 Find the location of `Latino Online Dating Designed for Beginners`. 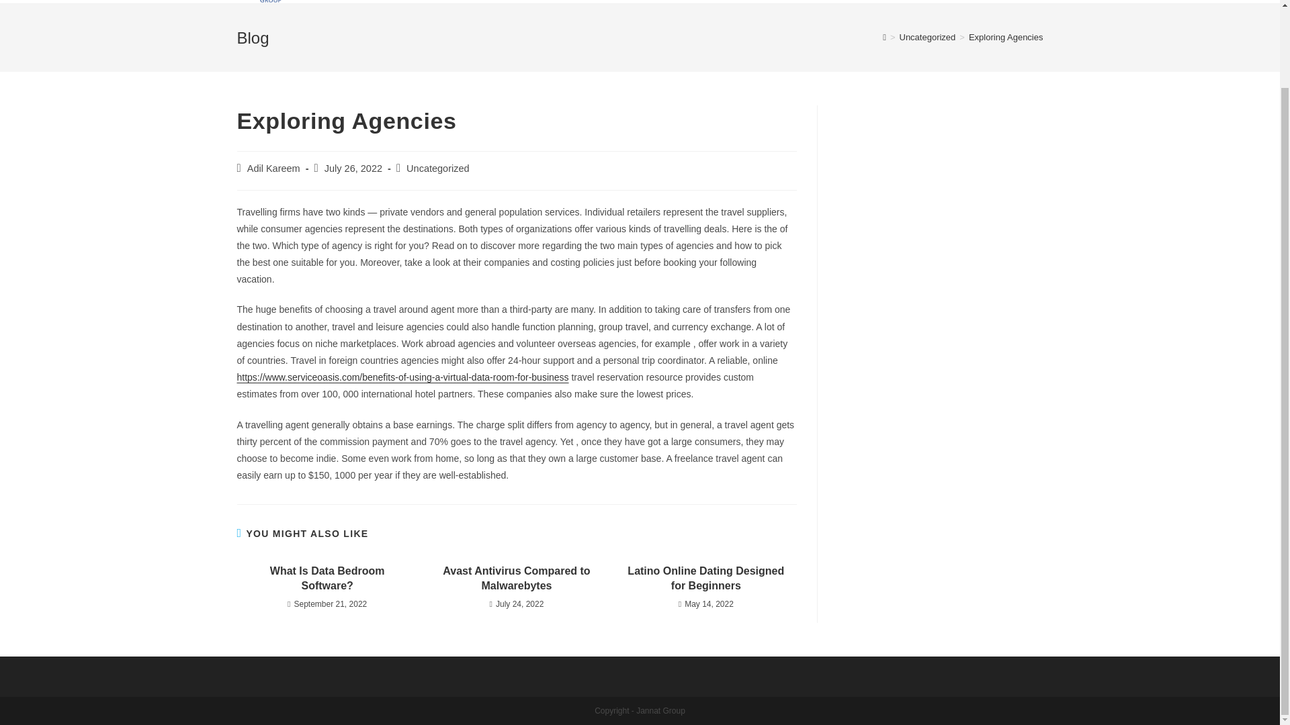

Latino Online Dating Designed for Beginners is located at coordinates (705, 579).